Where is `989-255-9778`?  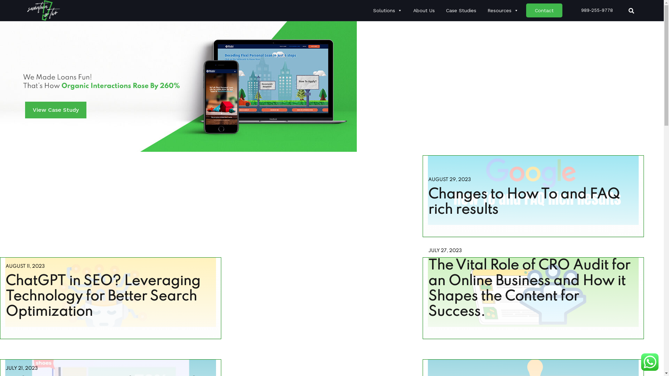
989-255-9778 is located at coordinates (592, 10).